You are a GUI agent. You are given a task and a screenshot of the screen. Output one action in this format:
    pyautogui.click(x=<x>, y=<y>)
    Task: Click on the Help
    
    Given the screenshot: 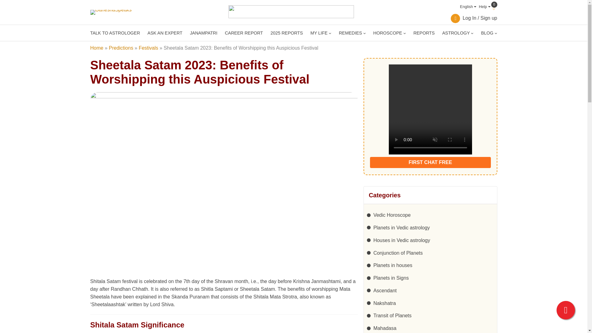 What is the action you would take?
    pyautogui.click(x=483, y=7)
    